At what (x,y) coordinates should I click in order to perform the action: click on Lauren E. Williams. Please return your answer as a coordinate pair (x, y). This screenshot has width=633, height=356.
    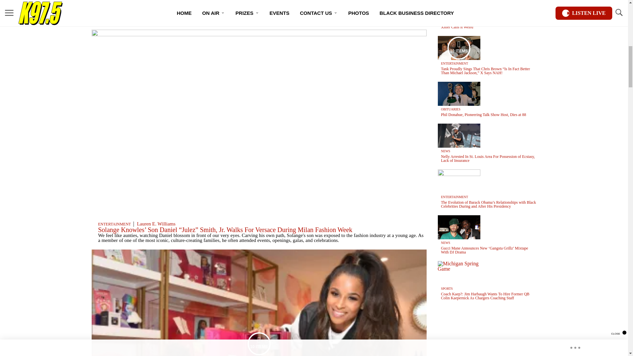
    Looking at the image, I should click on (156, 223).